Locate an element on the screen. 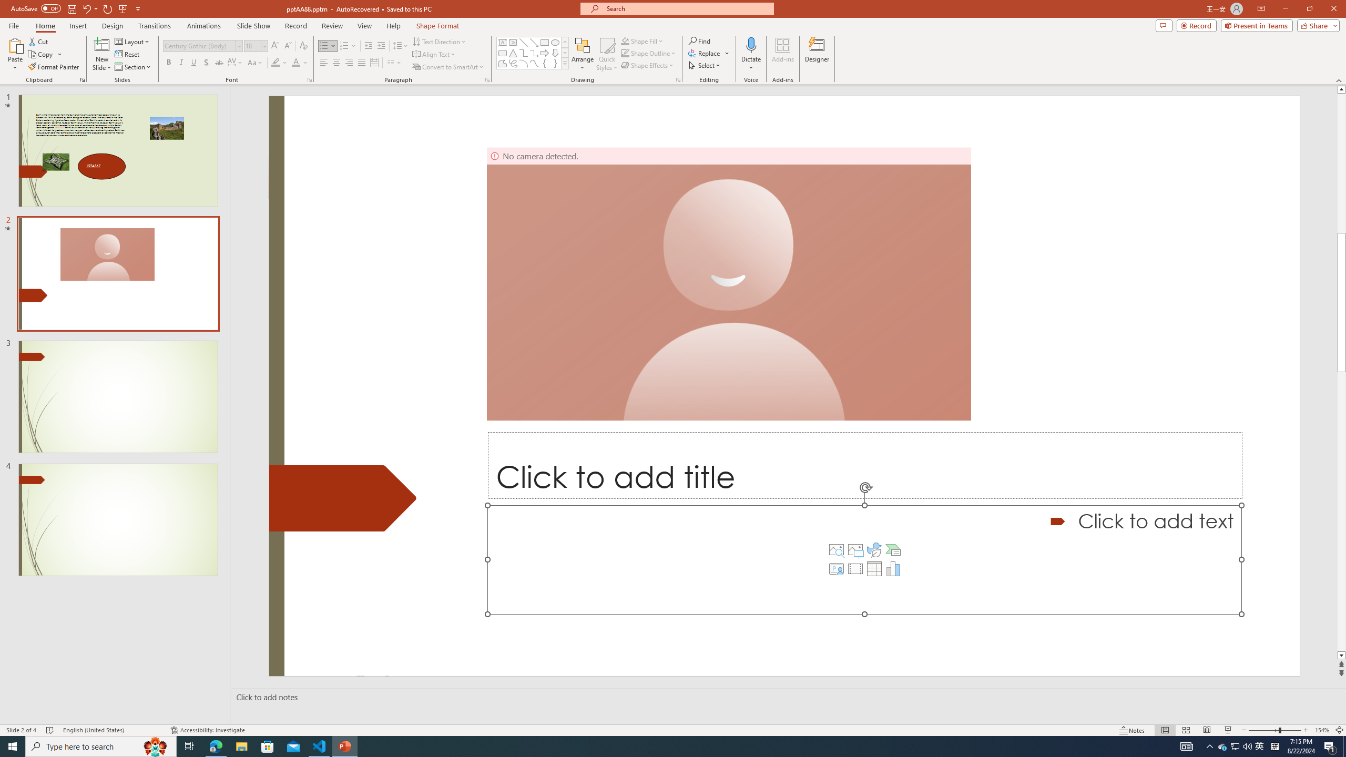 This screenshot has height=757, width=1346. Rotated, White is located at coordinates (731, 53).